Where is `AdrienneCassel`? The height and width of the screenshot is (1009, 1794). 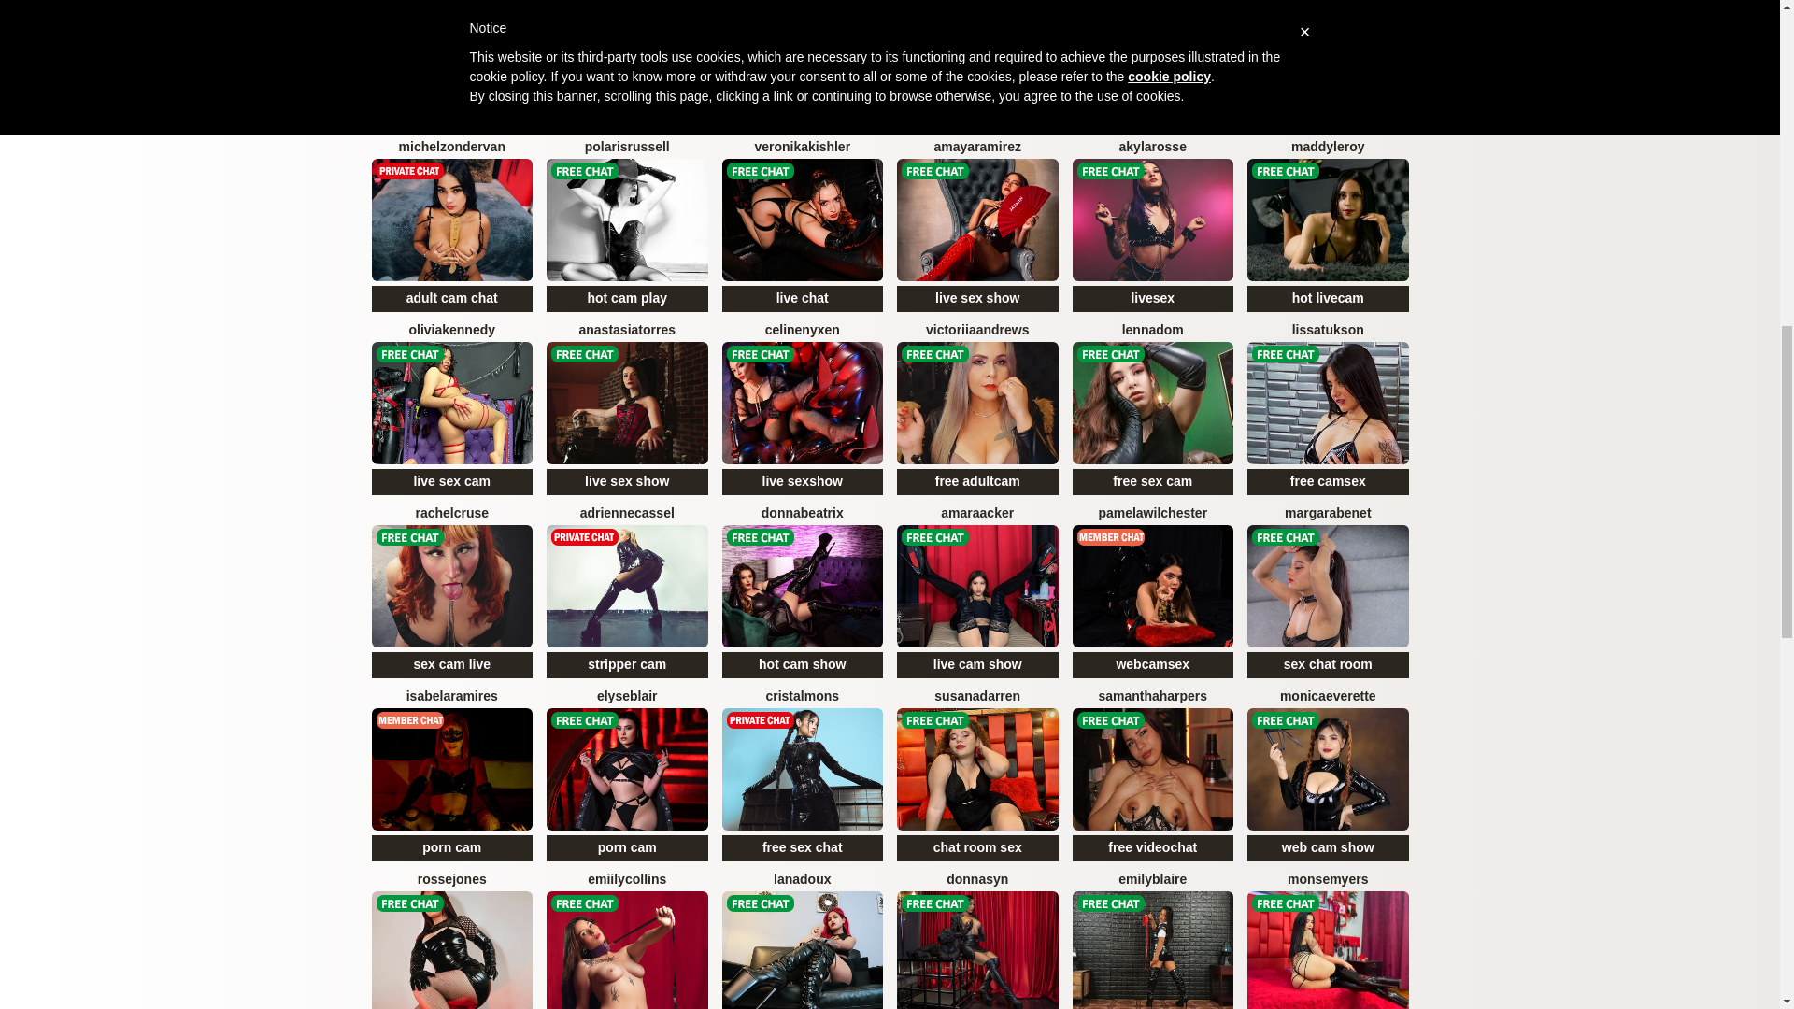
AdrienneCassel is located at coordinates (628, 596).